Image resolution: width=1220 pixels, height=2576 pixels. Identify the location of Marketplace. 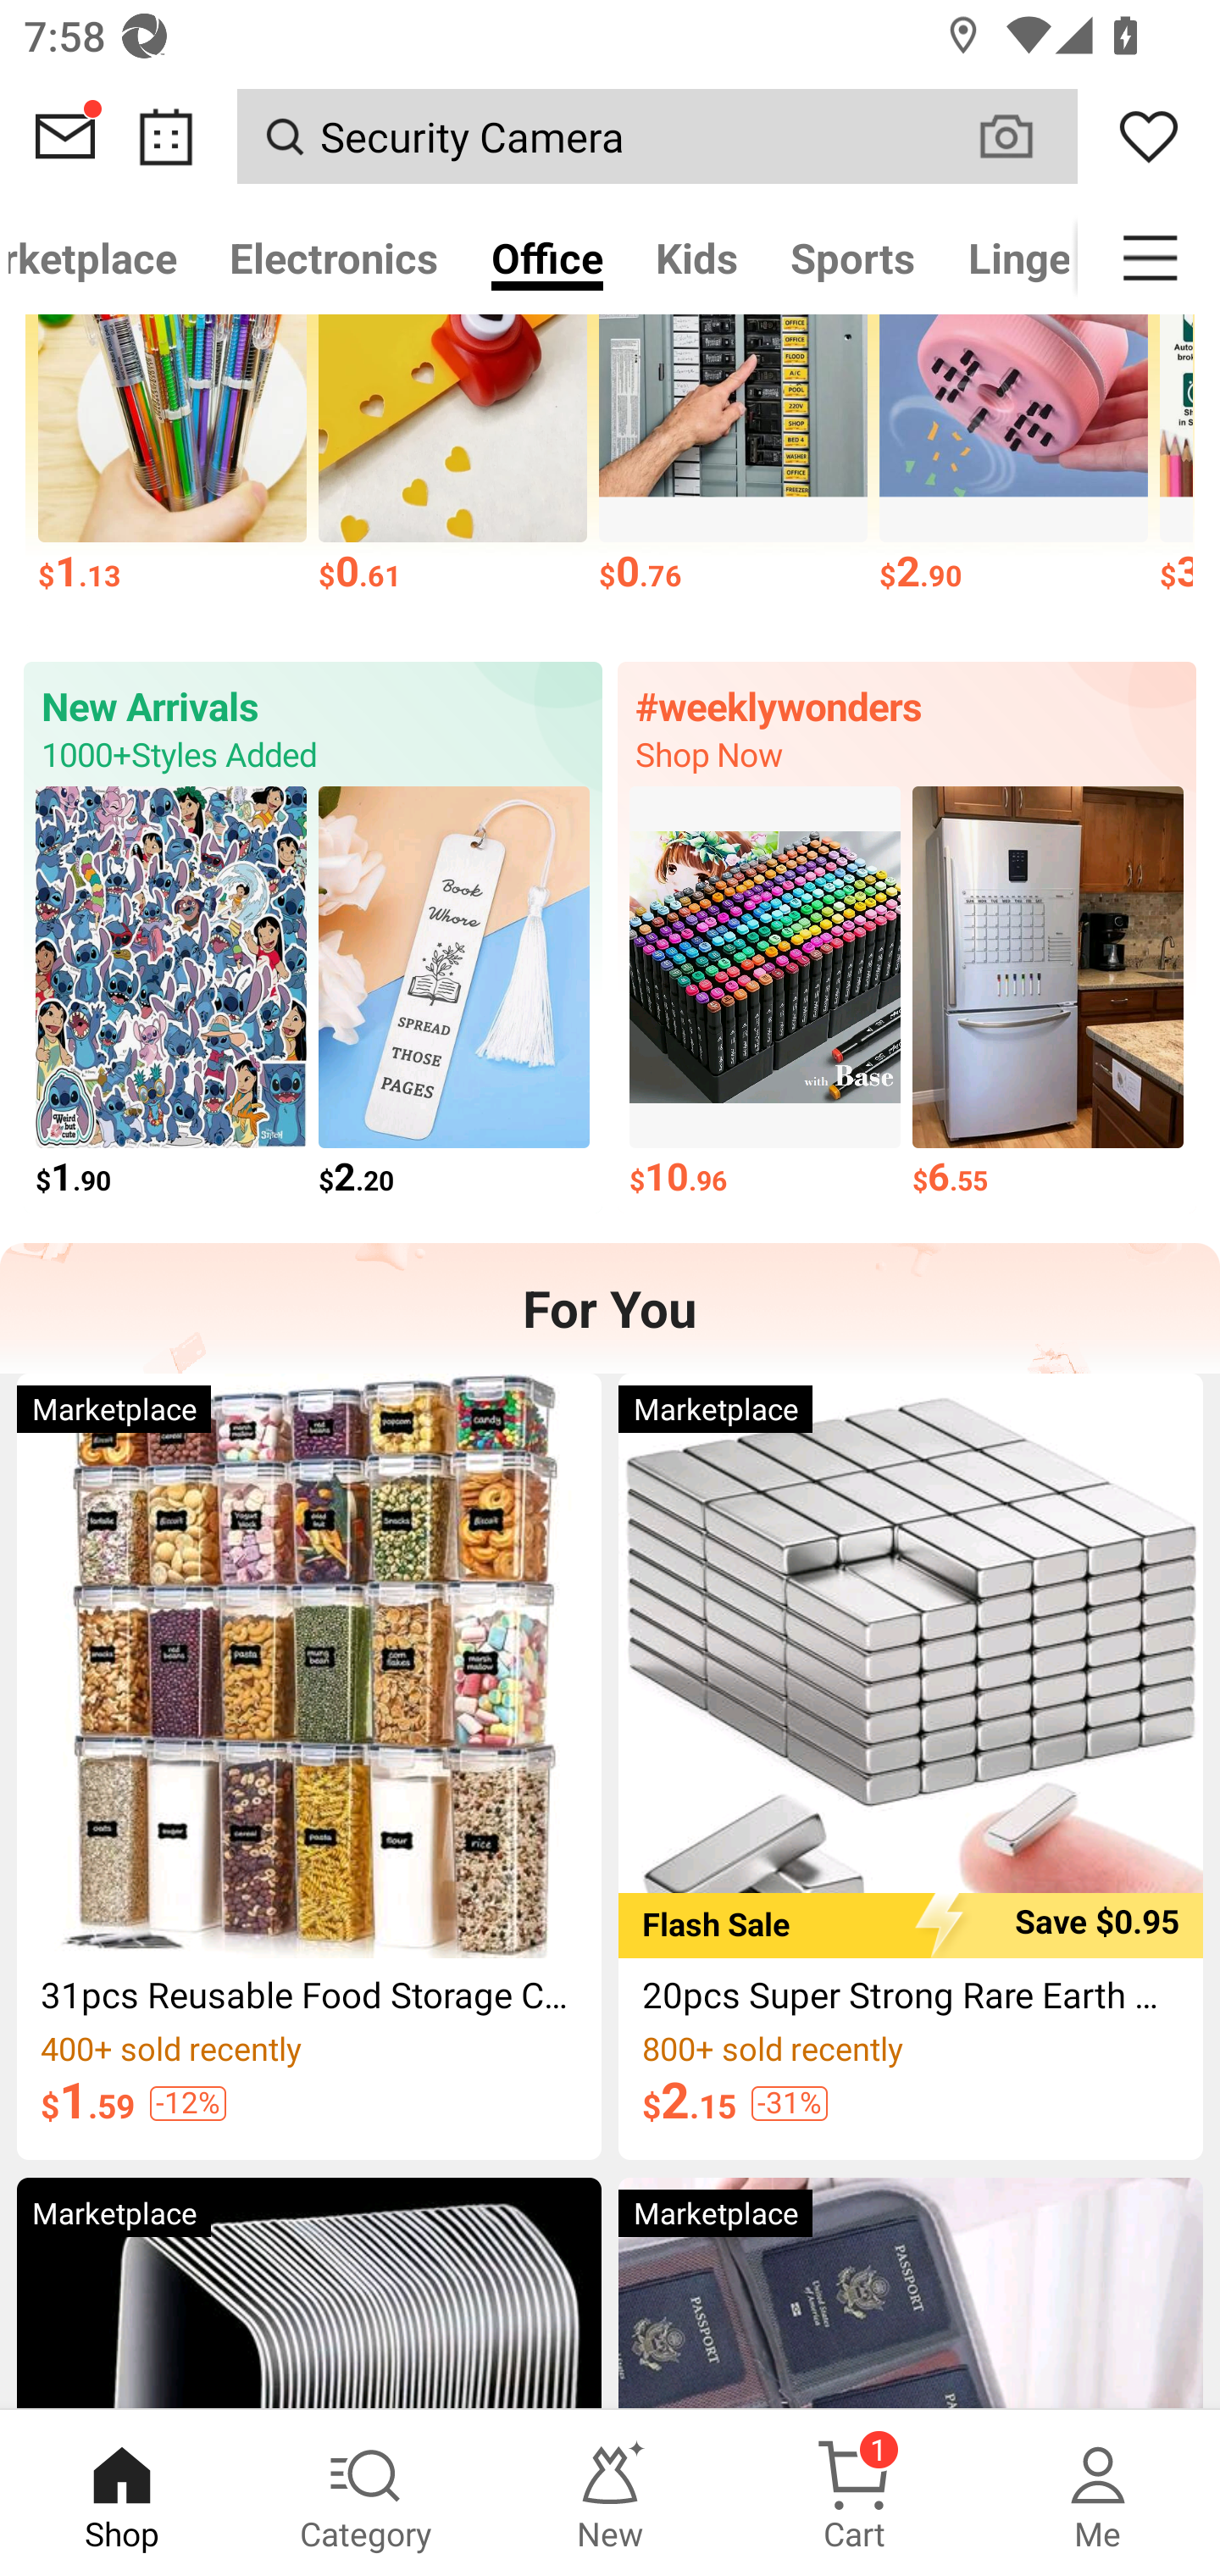
(102, 258).